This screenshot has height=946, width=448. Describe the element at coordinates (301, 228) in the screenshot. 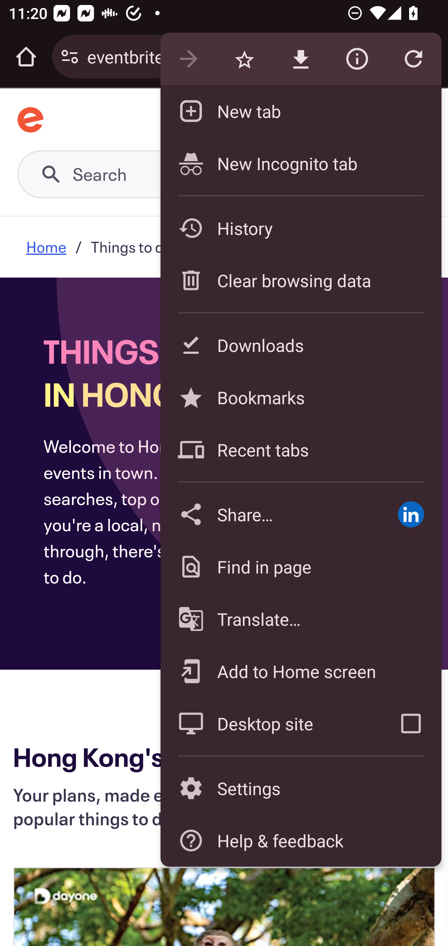

I see `History` at that location.